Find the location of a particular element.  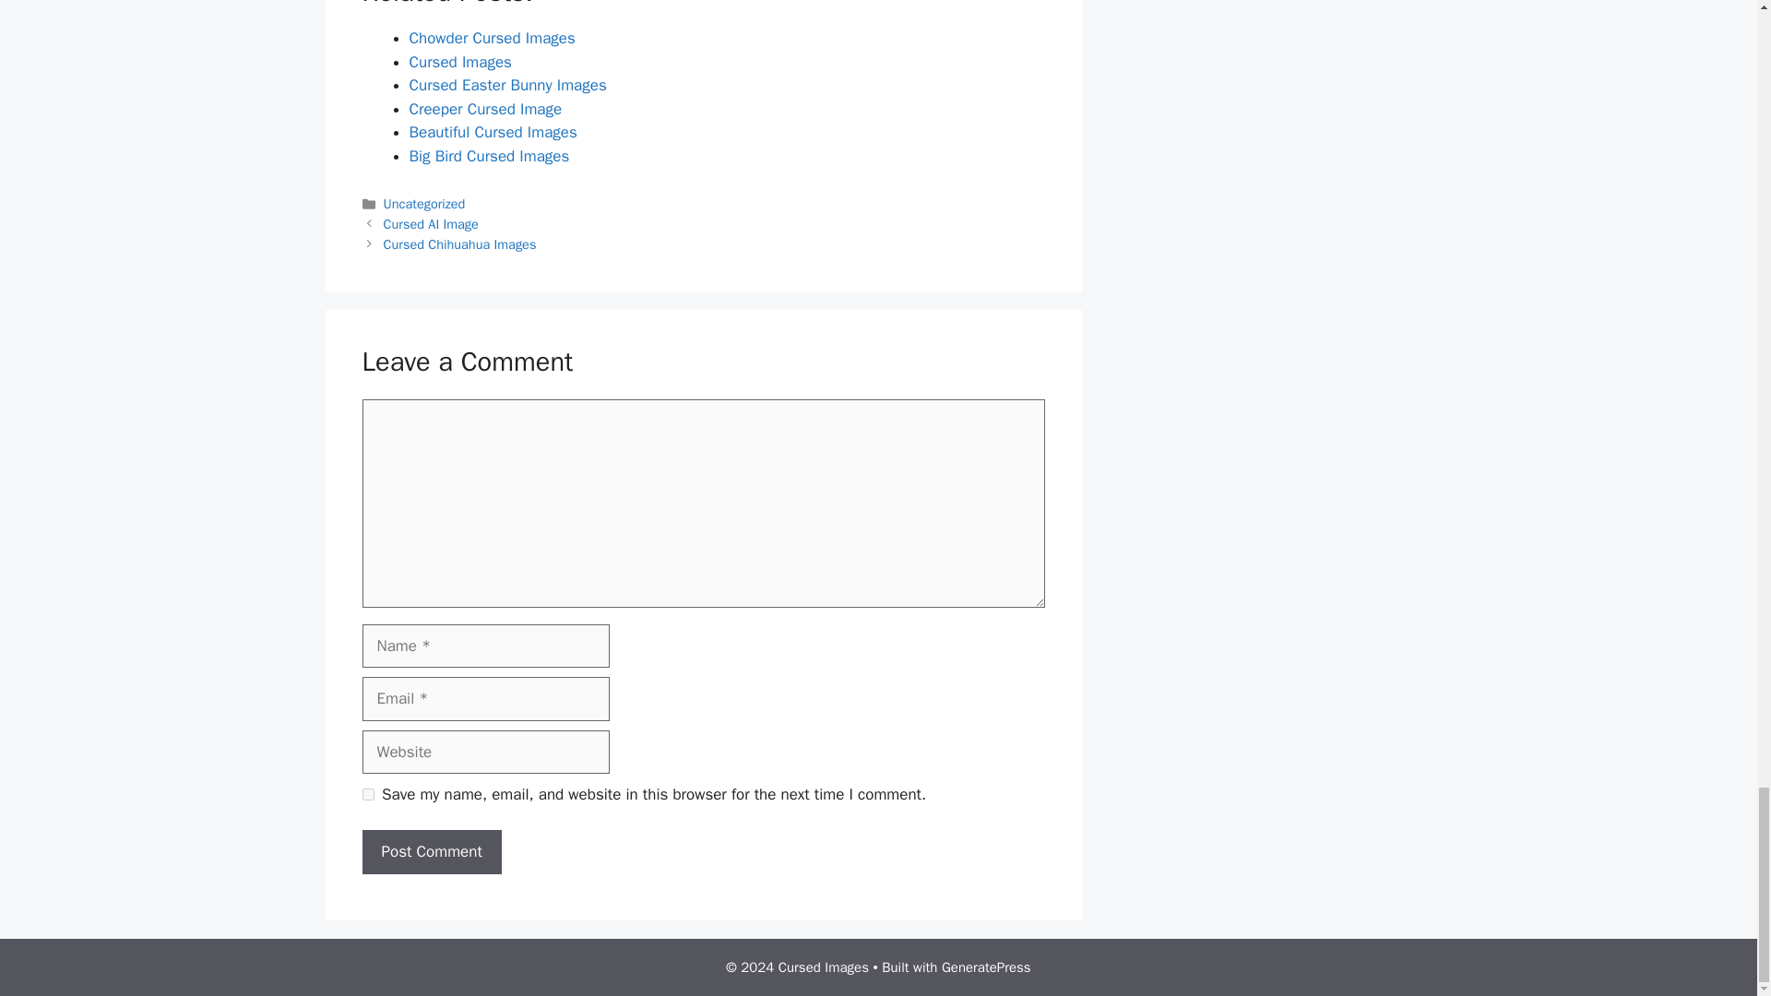

Chowder Cursed Images is located at coordinates (493, 38).